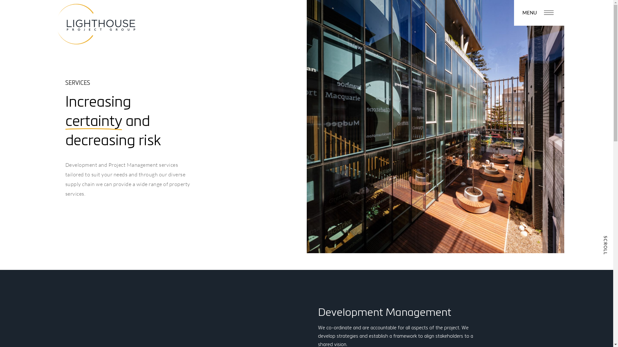 The height and width of the screenshot is (347, 618). What do you see at coordinates (605, 243) in the screenshot?
I see `SCROLL` at bounding box center [605, 243].